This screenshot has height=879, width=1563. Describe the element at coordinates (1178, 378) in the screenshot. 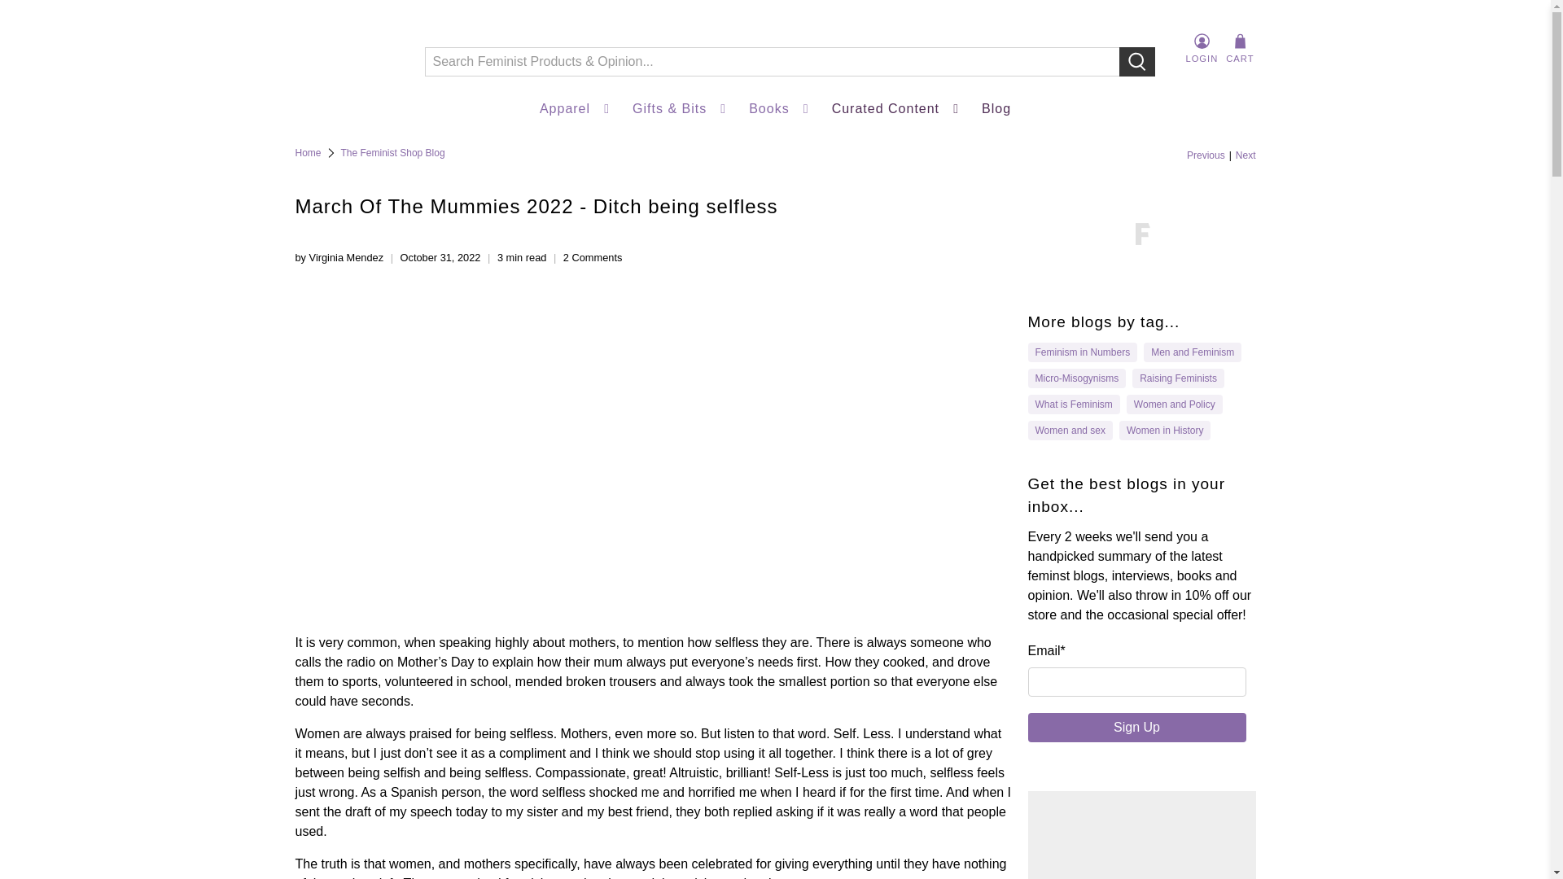

I see `The Feminist Shop Blog tagged Raising Feminists` at that location.